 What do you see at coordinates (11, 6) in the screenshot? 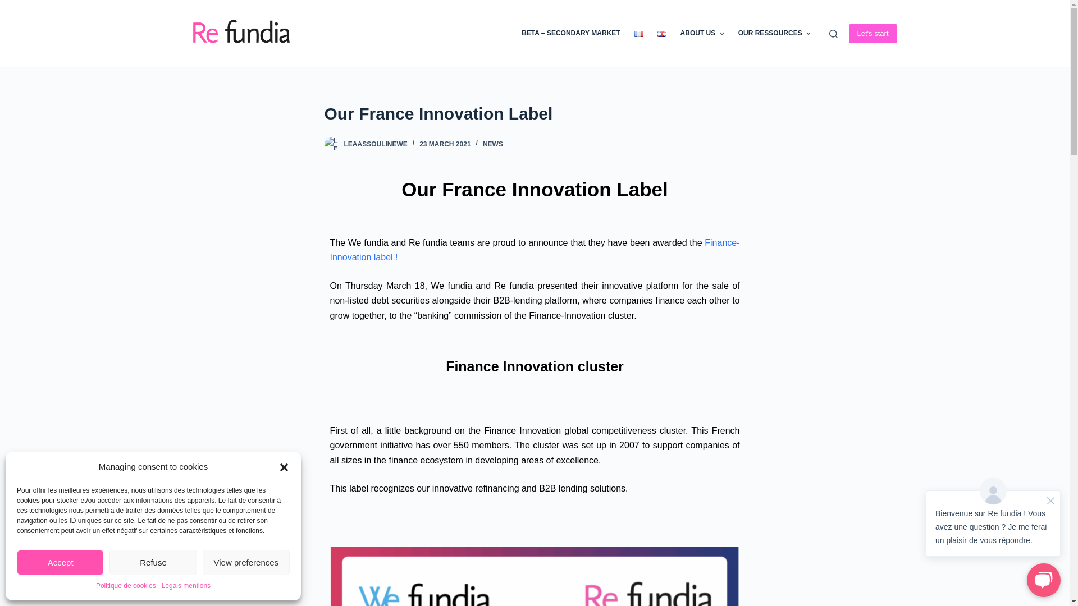
I see `Skip to content` at bounding box center [11, 6].